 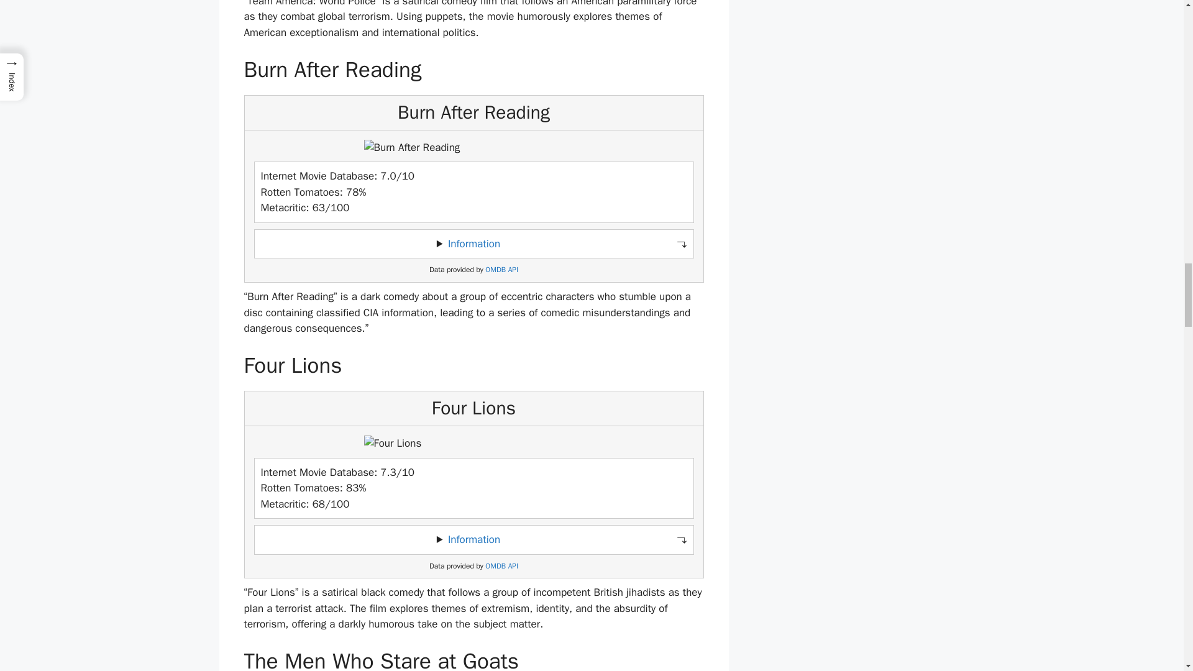 What do you see at coordinates (501, 270) in the screenshot?
I see `OMDB API` at bounding box center [501, 270].